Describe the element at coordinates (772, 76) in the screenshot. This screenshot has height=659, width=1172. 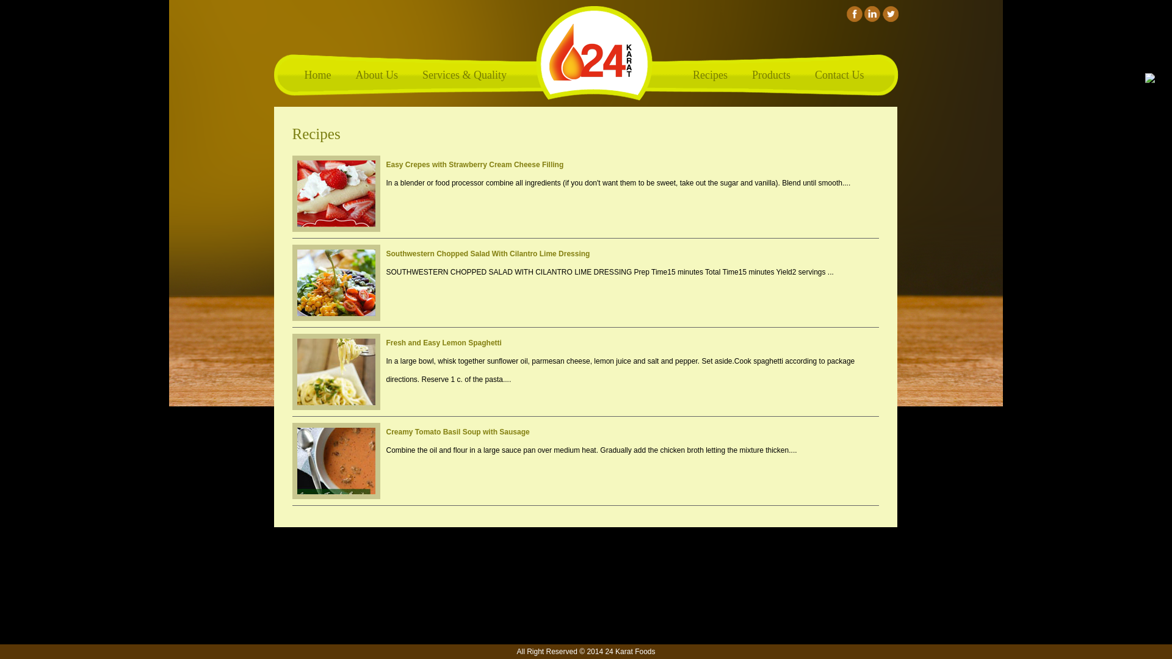
I see `Products` at that location.